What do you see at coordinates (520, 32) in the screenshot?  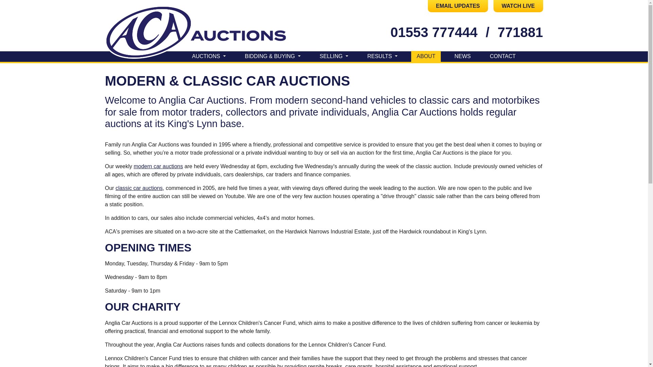 I see `01553 771881` at bounding box center [520, 32].